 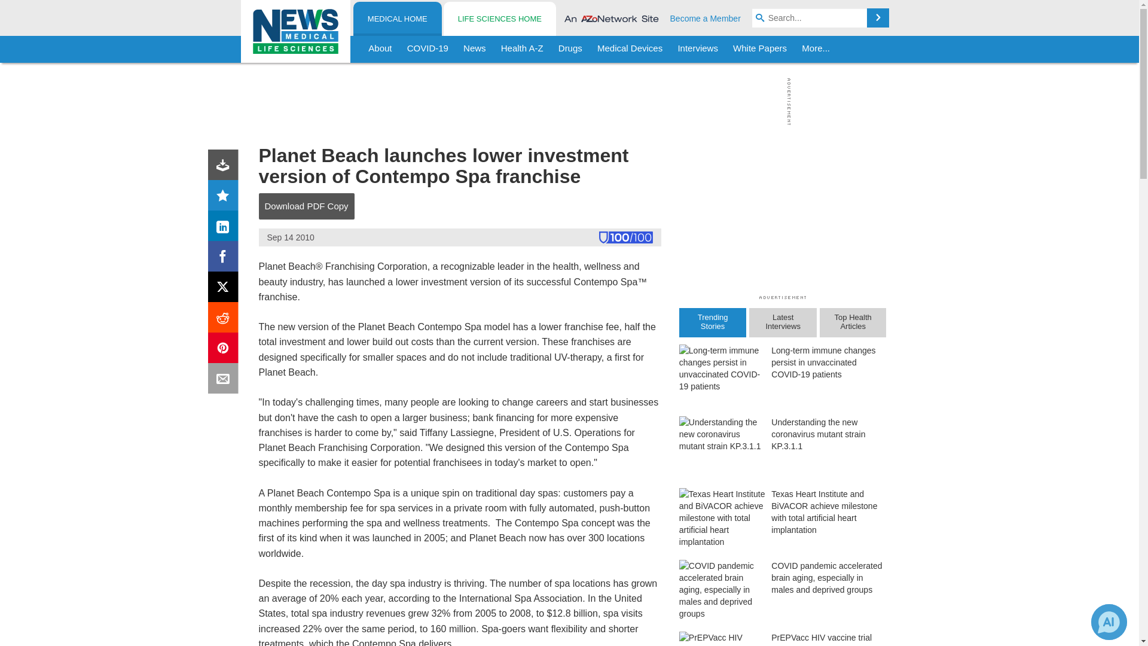 I want to click on Health A-Z, so click(x=522, y=49).